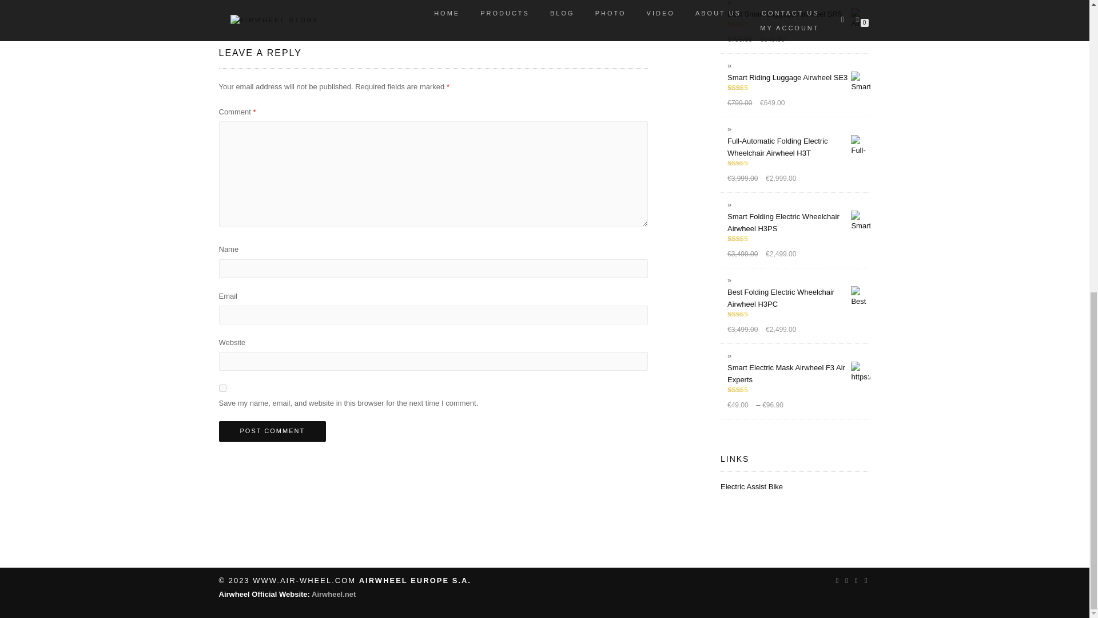  I want to click on Full-Automatic Folding Electric Wheelchair Airwheel H3T, so click(798, 146).